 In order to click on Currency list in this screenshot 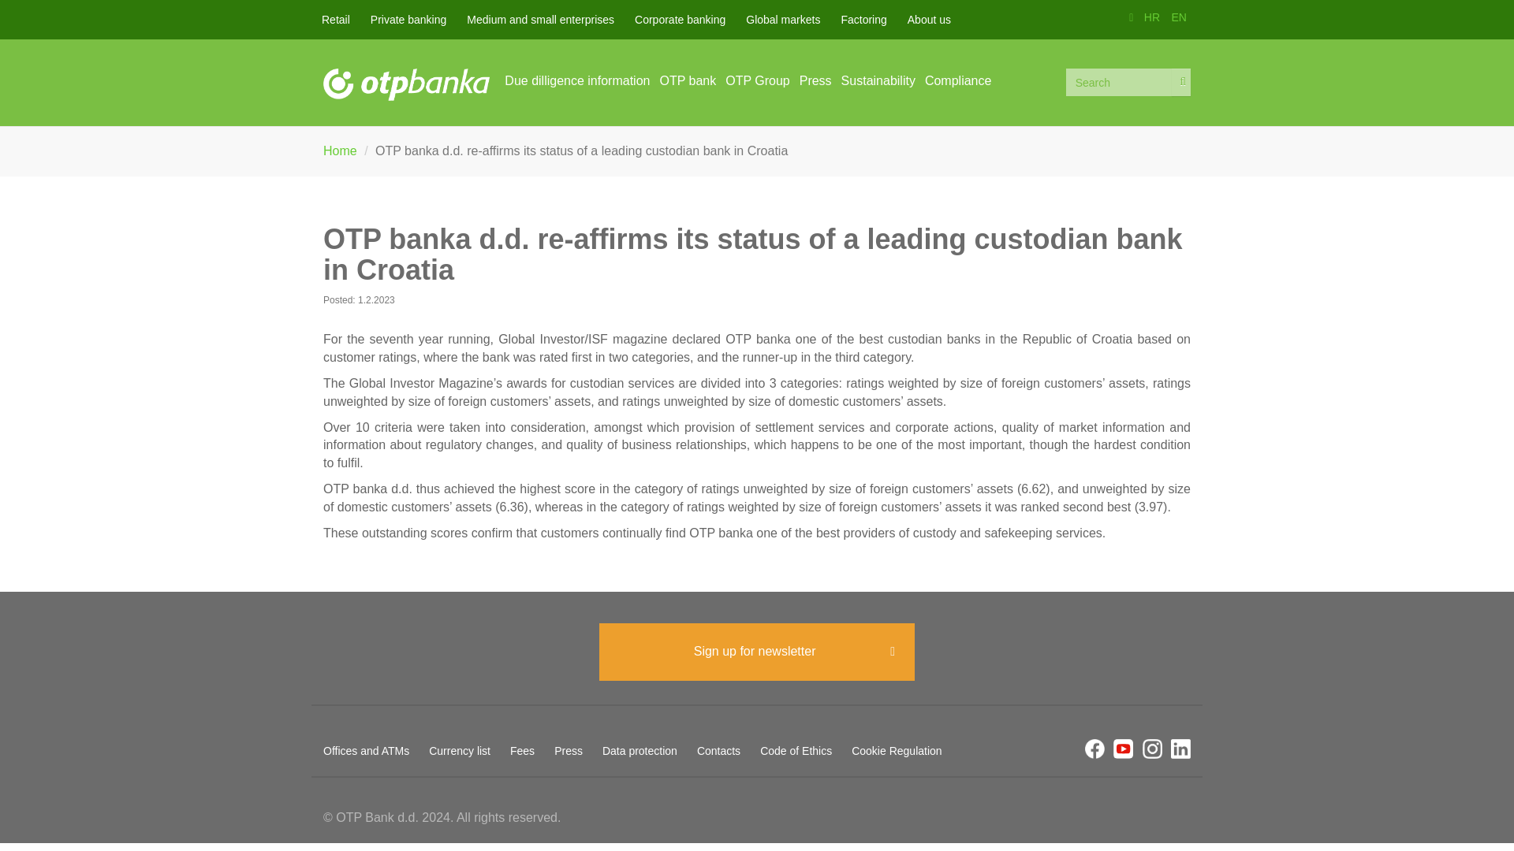, I will do `click(469, 749)`.